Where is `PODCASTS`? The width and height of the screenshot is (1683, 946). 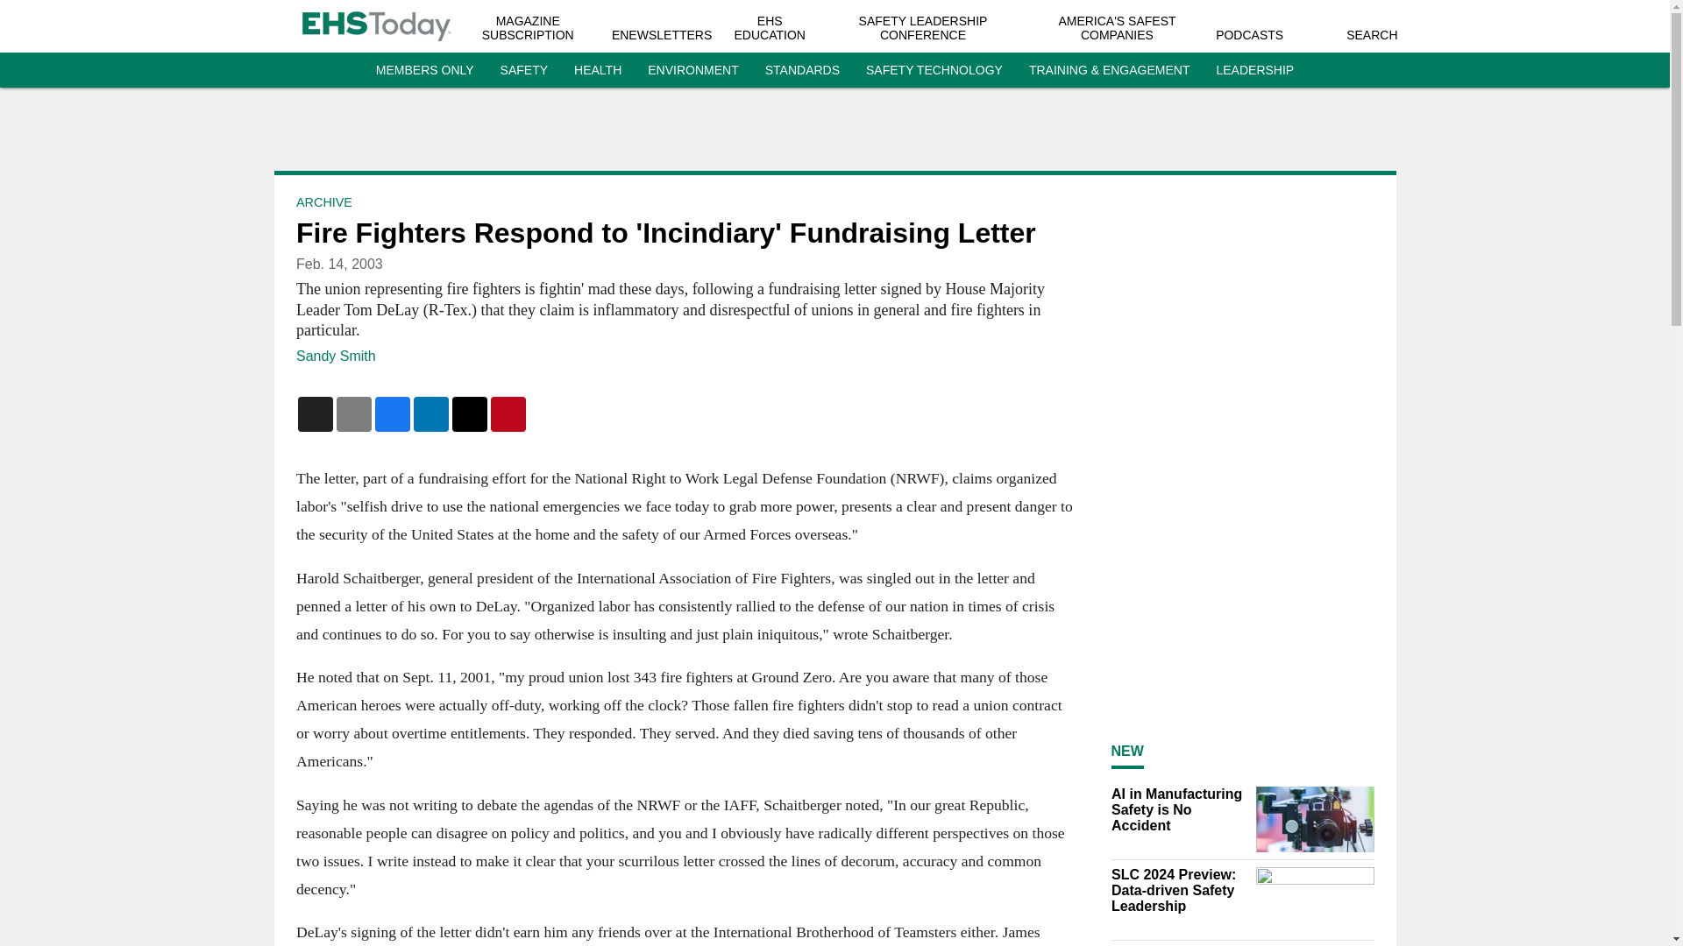
PODCASTS is located at coordinates (1248, 35).